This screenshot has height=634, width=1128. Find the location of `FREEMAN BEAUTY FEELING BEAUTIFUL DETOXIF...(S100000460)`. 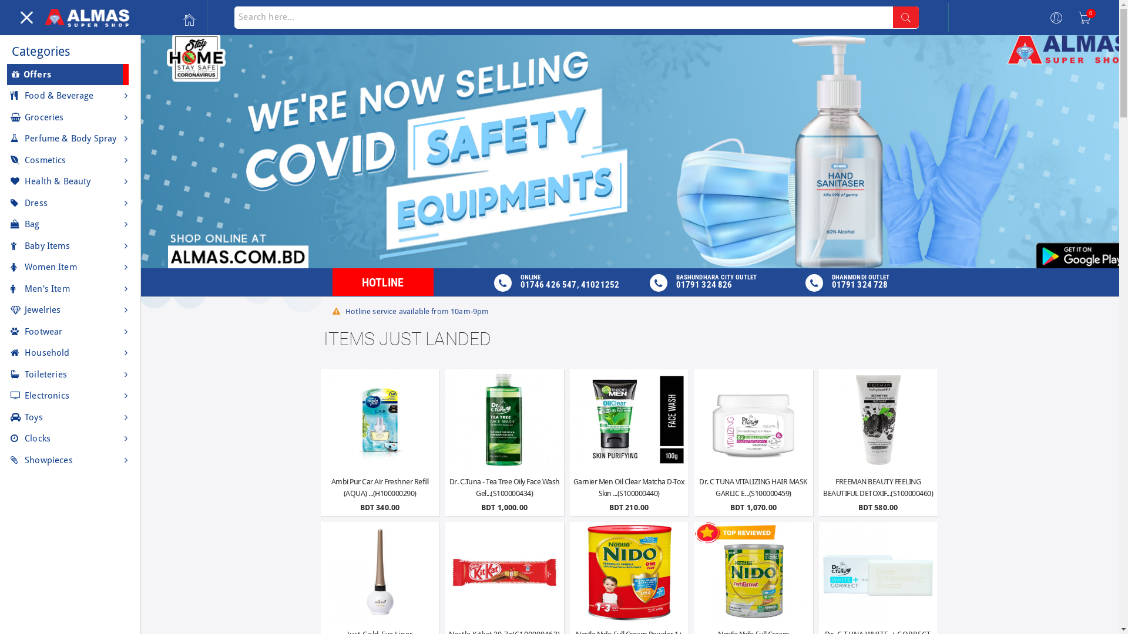

FREEMAN BEAUTY FEELING BEAUTIFUL DETOXIF...(S100000460) is located at coordinates (878, 487).